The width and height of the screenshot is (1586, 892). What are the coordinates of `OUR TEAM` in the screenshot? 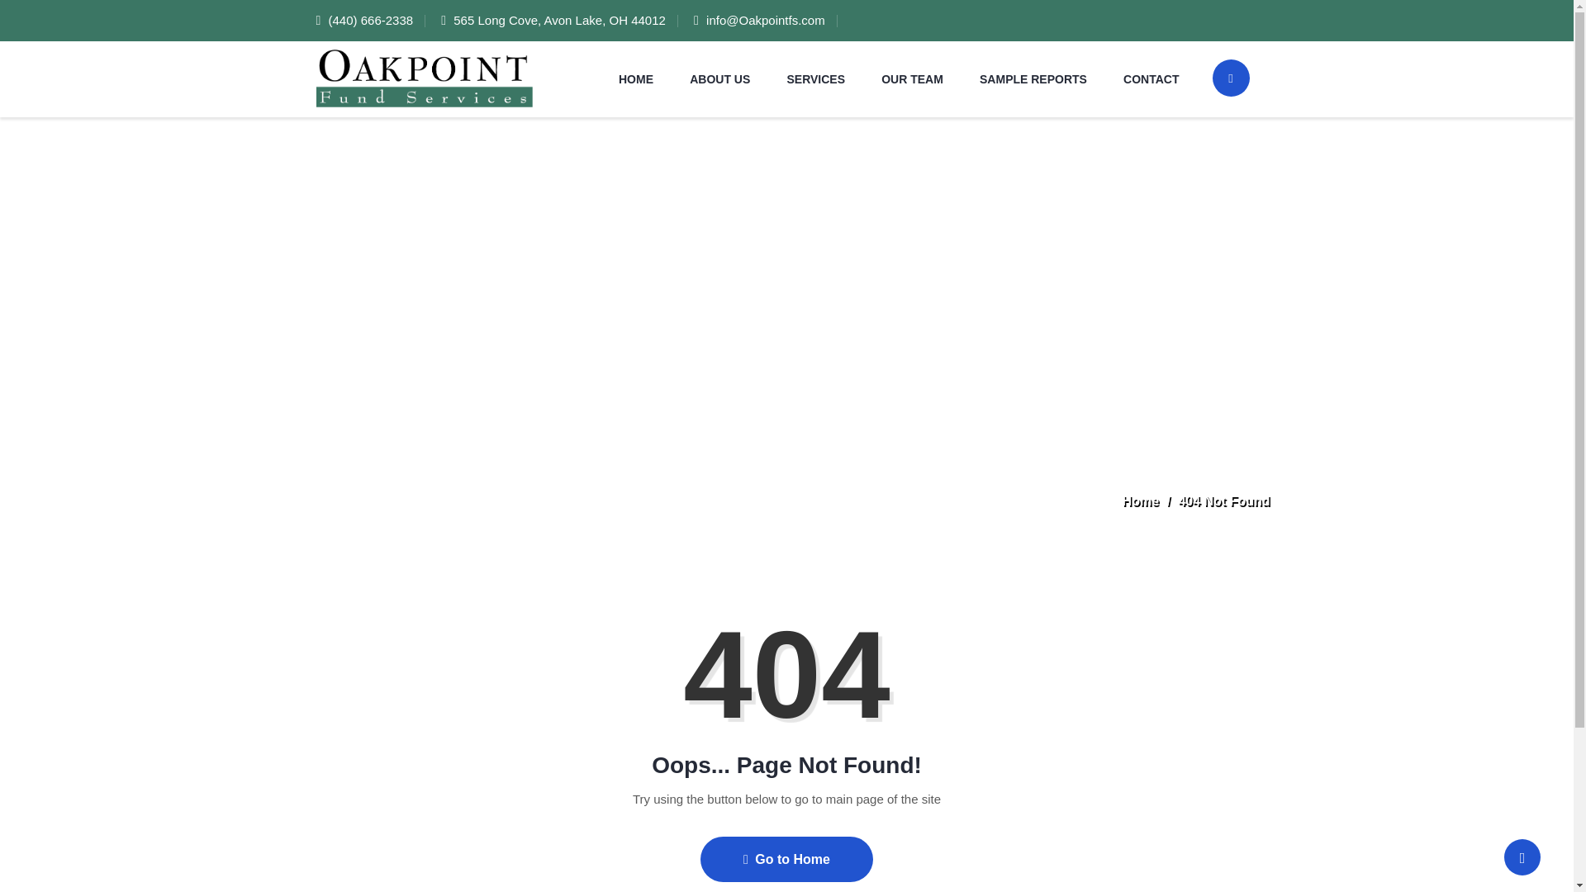 It's located at (912, 78).